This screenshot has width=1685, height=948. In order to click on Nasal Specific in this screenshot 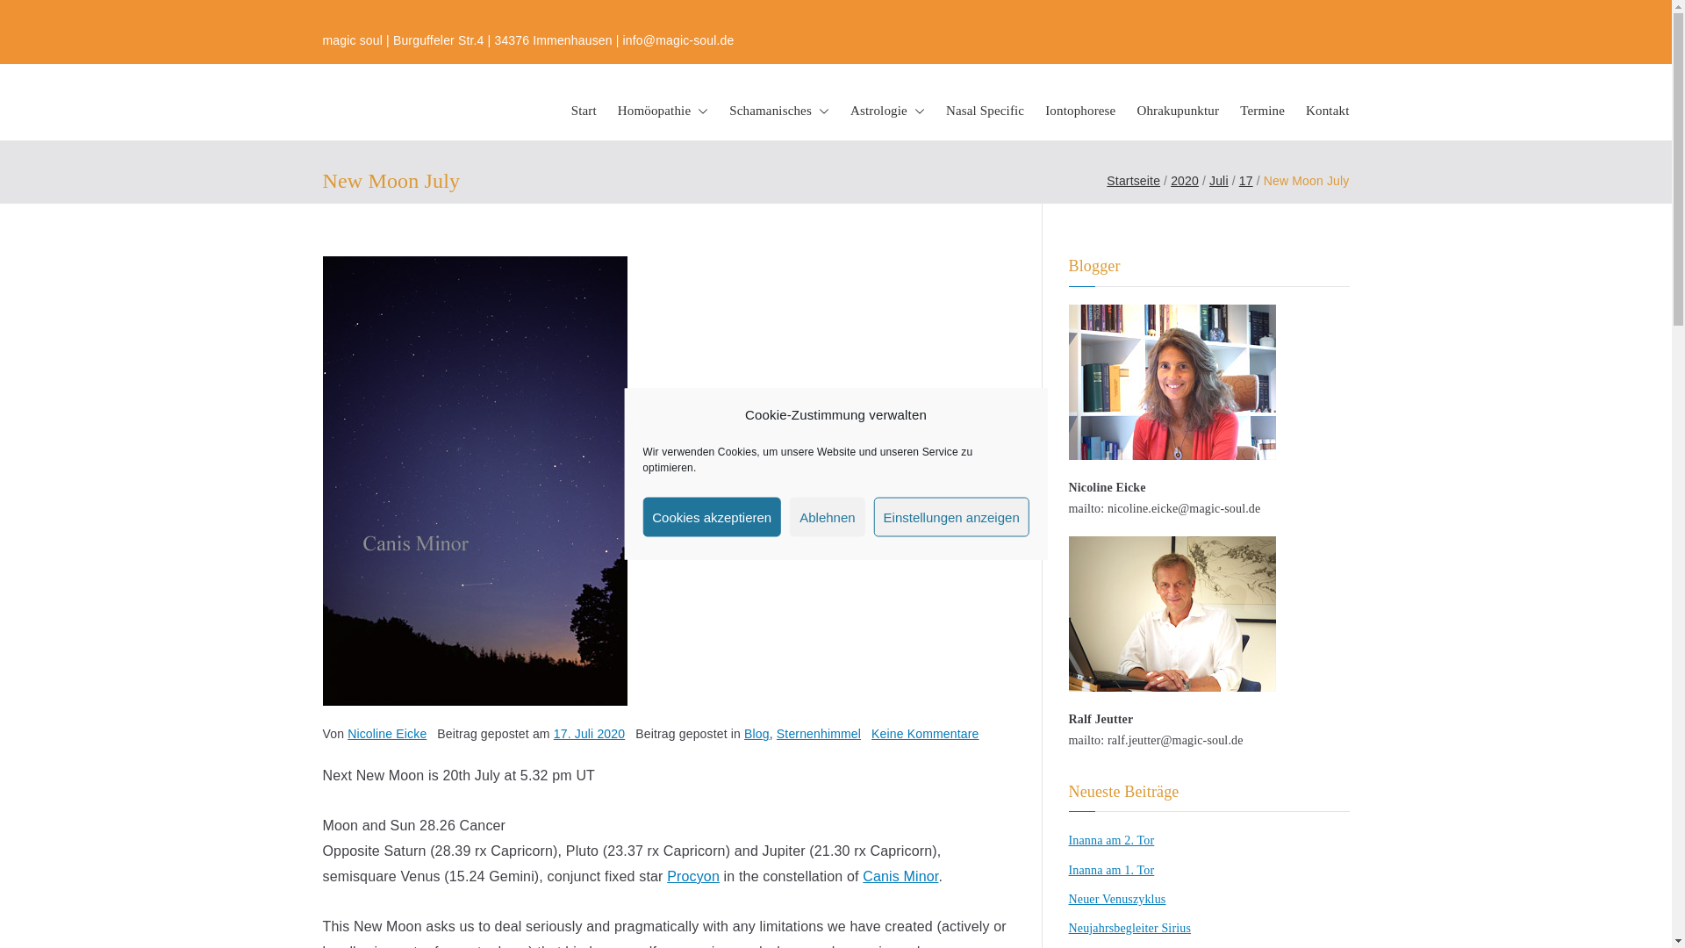, I will do `click(985, 111)`.